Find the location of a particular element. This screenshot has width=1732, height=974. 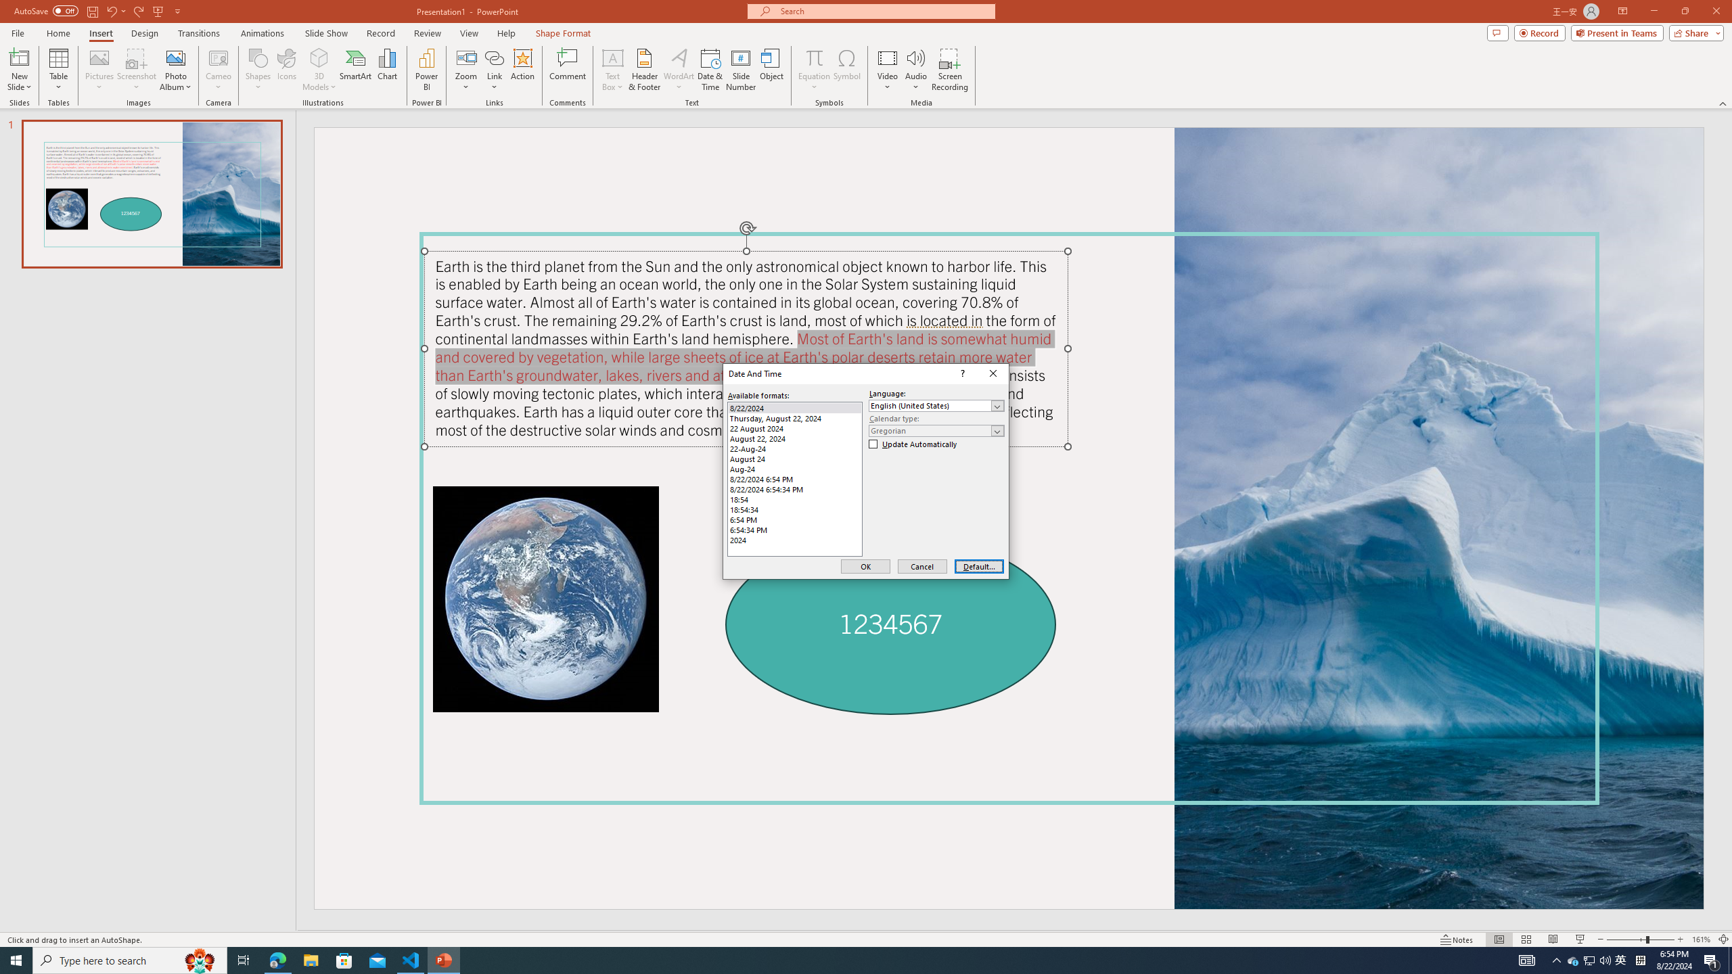

2024 is located at coordinates (794, 540).